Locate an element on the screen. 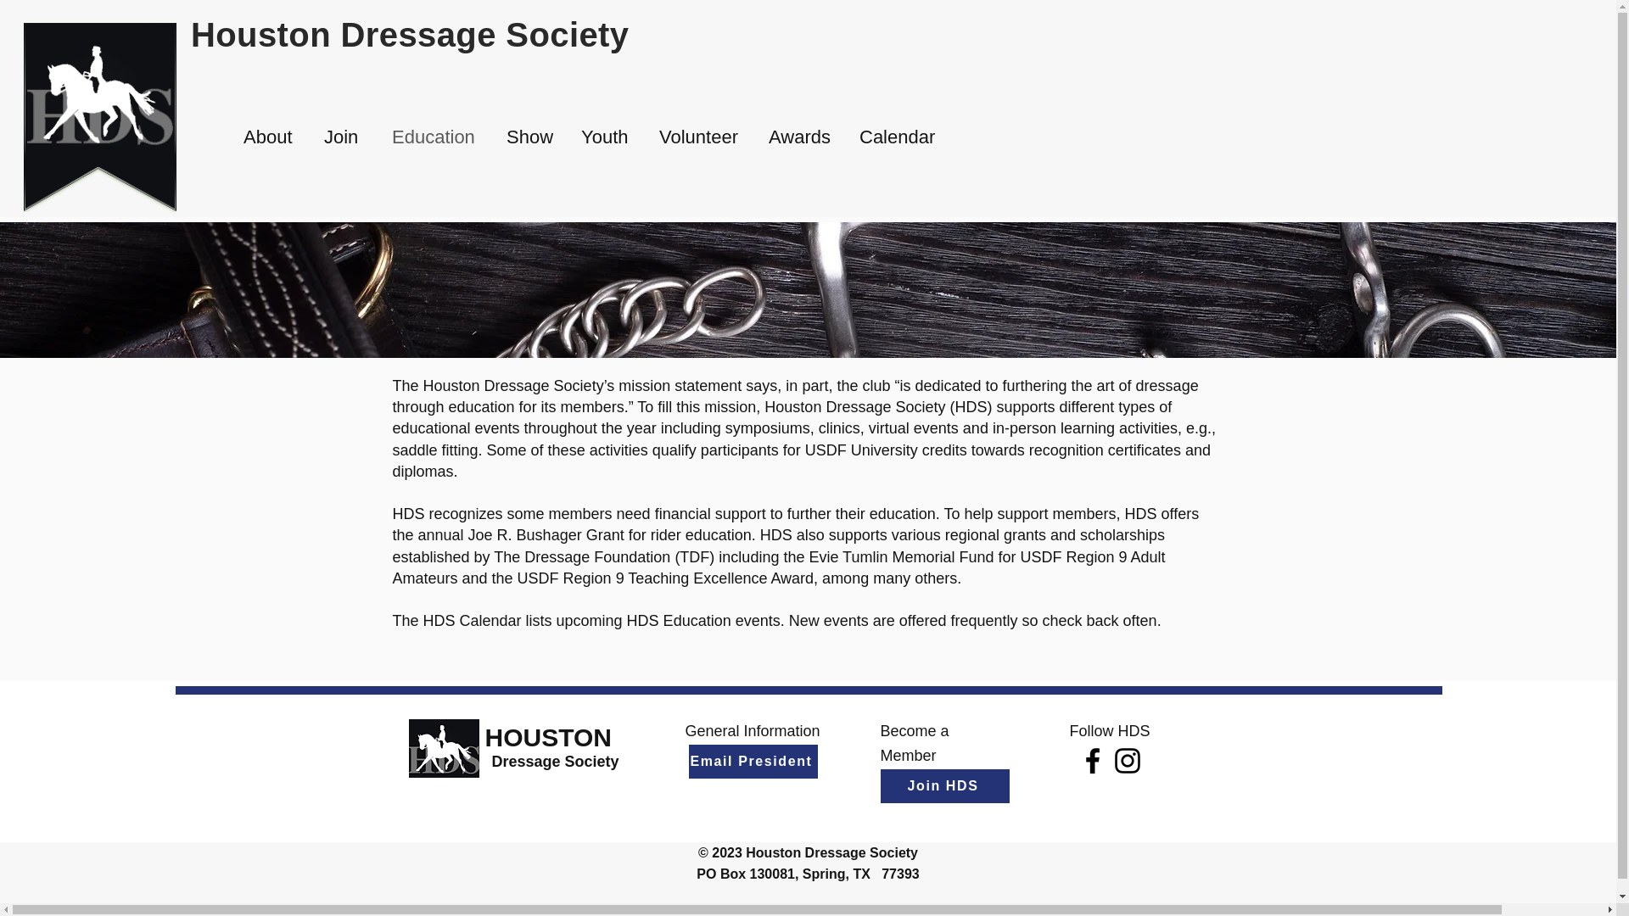  Calendar is located at coordinates (898, 137).